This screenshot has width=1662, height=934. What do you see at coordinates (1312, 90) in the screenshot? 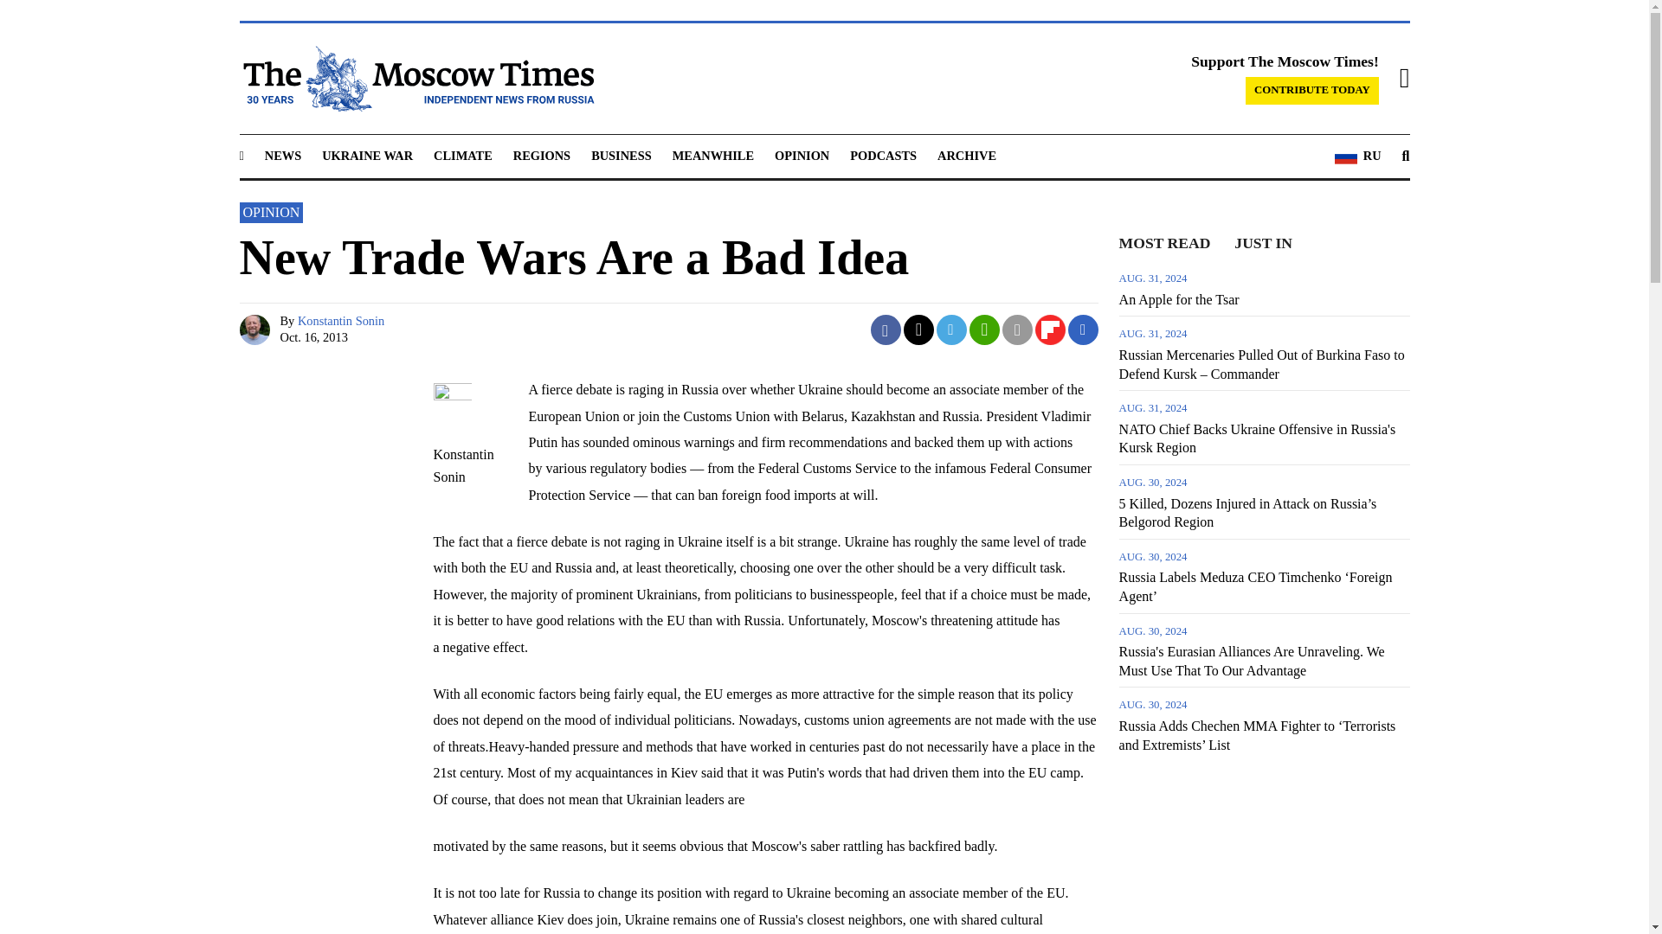
I see `CONTRIBUTE TODAY` at bounding box center [1312, 90].